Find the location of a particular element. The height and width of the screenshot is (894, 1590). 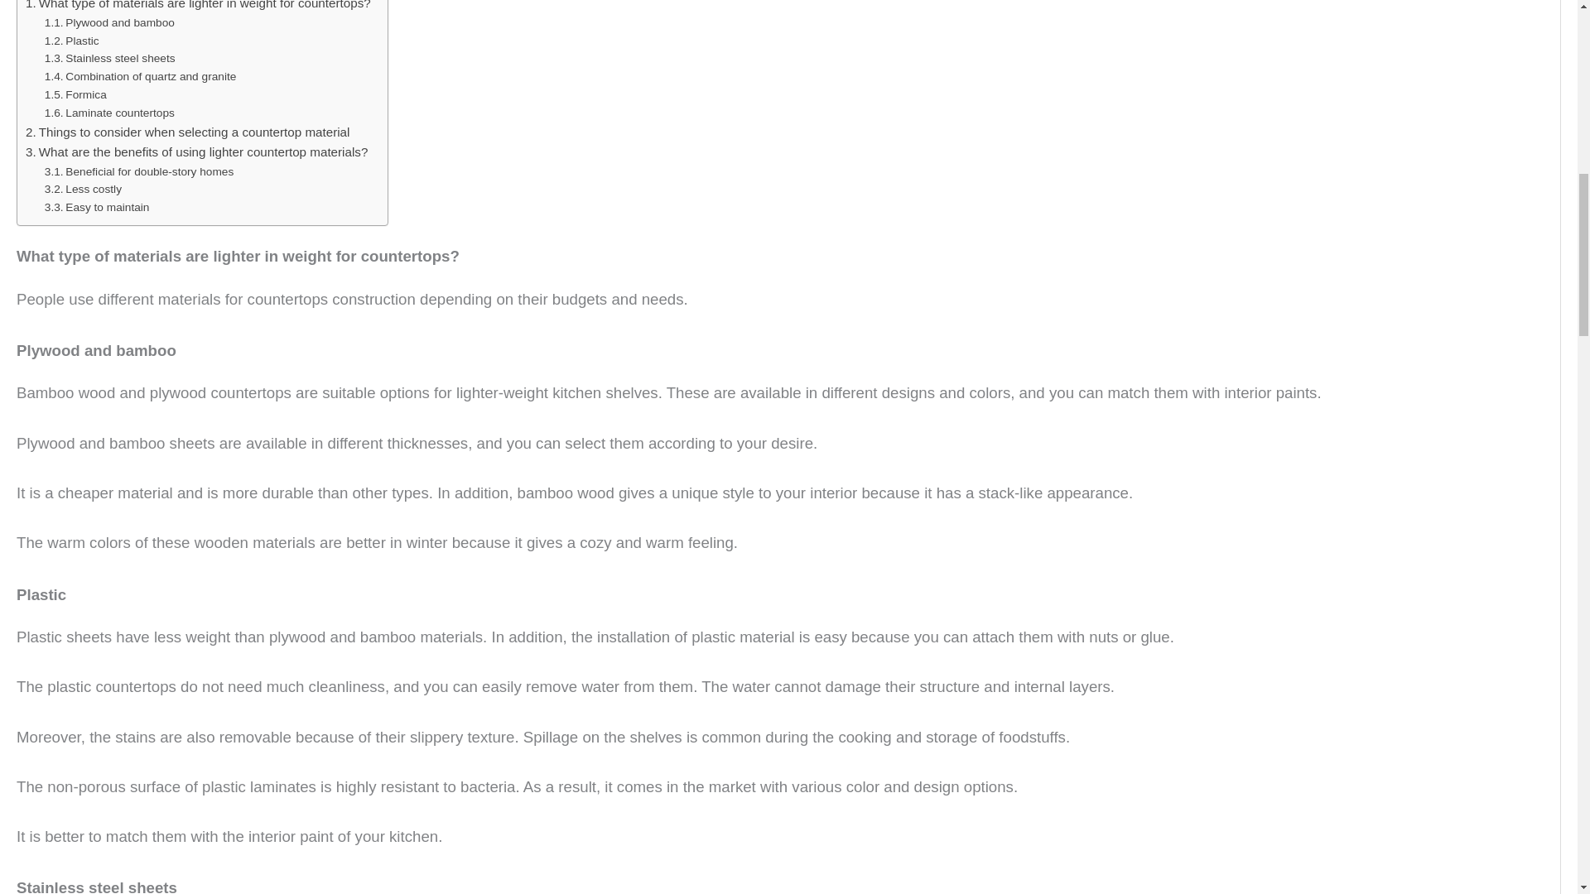

Plywood and bamboo is located at coordinates (109, 23).